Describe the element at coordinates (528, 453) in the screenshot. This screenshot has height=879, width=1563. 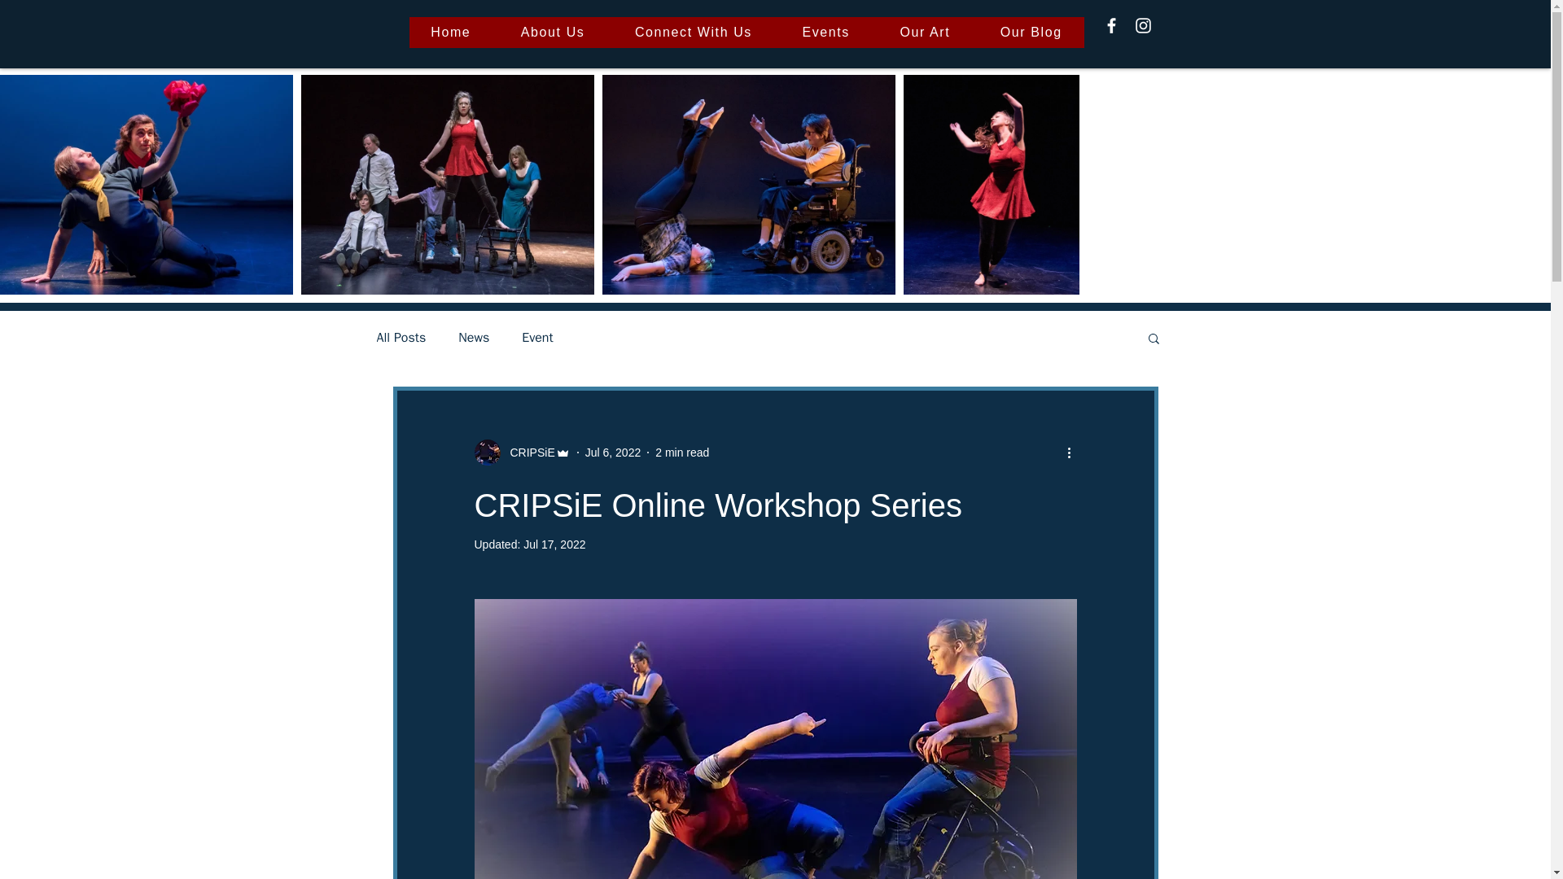
I see `CRIPSiE` at that location.